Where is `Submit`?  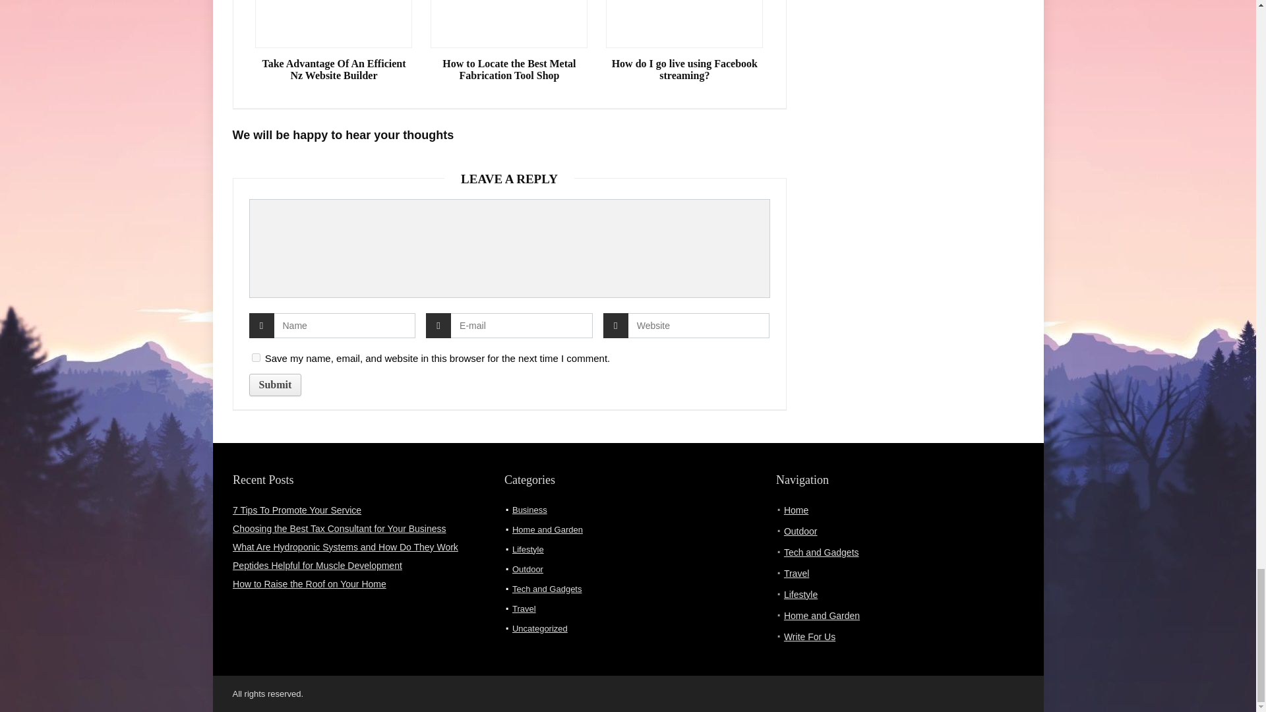
Submit is located at coordinates (276, 385).